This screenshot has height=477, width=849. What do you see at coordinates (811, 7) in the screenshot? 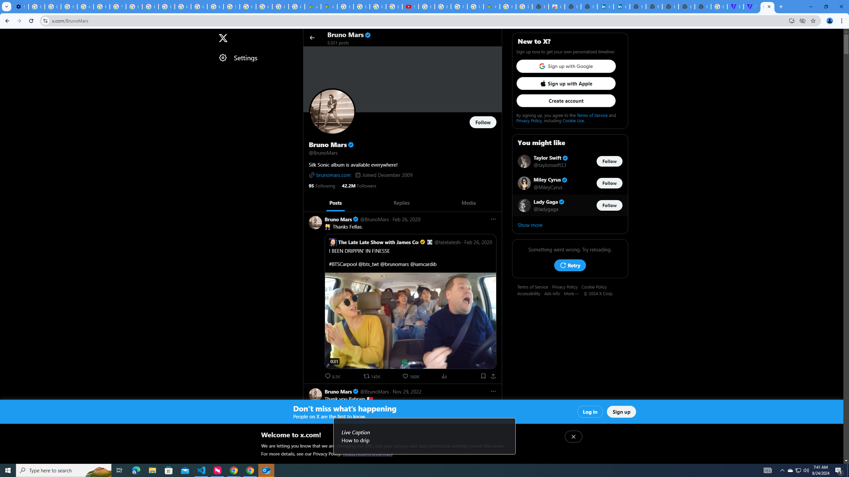
I see `Minimize` at bounding box center [811, 7].